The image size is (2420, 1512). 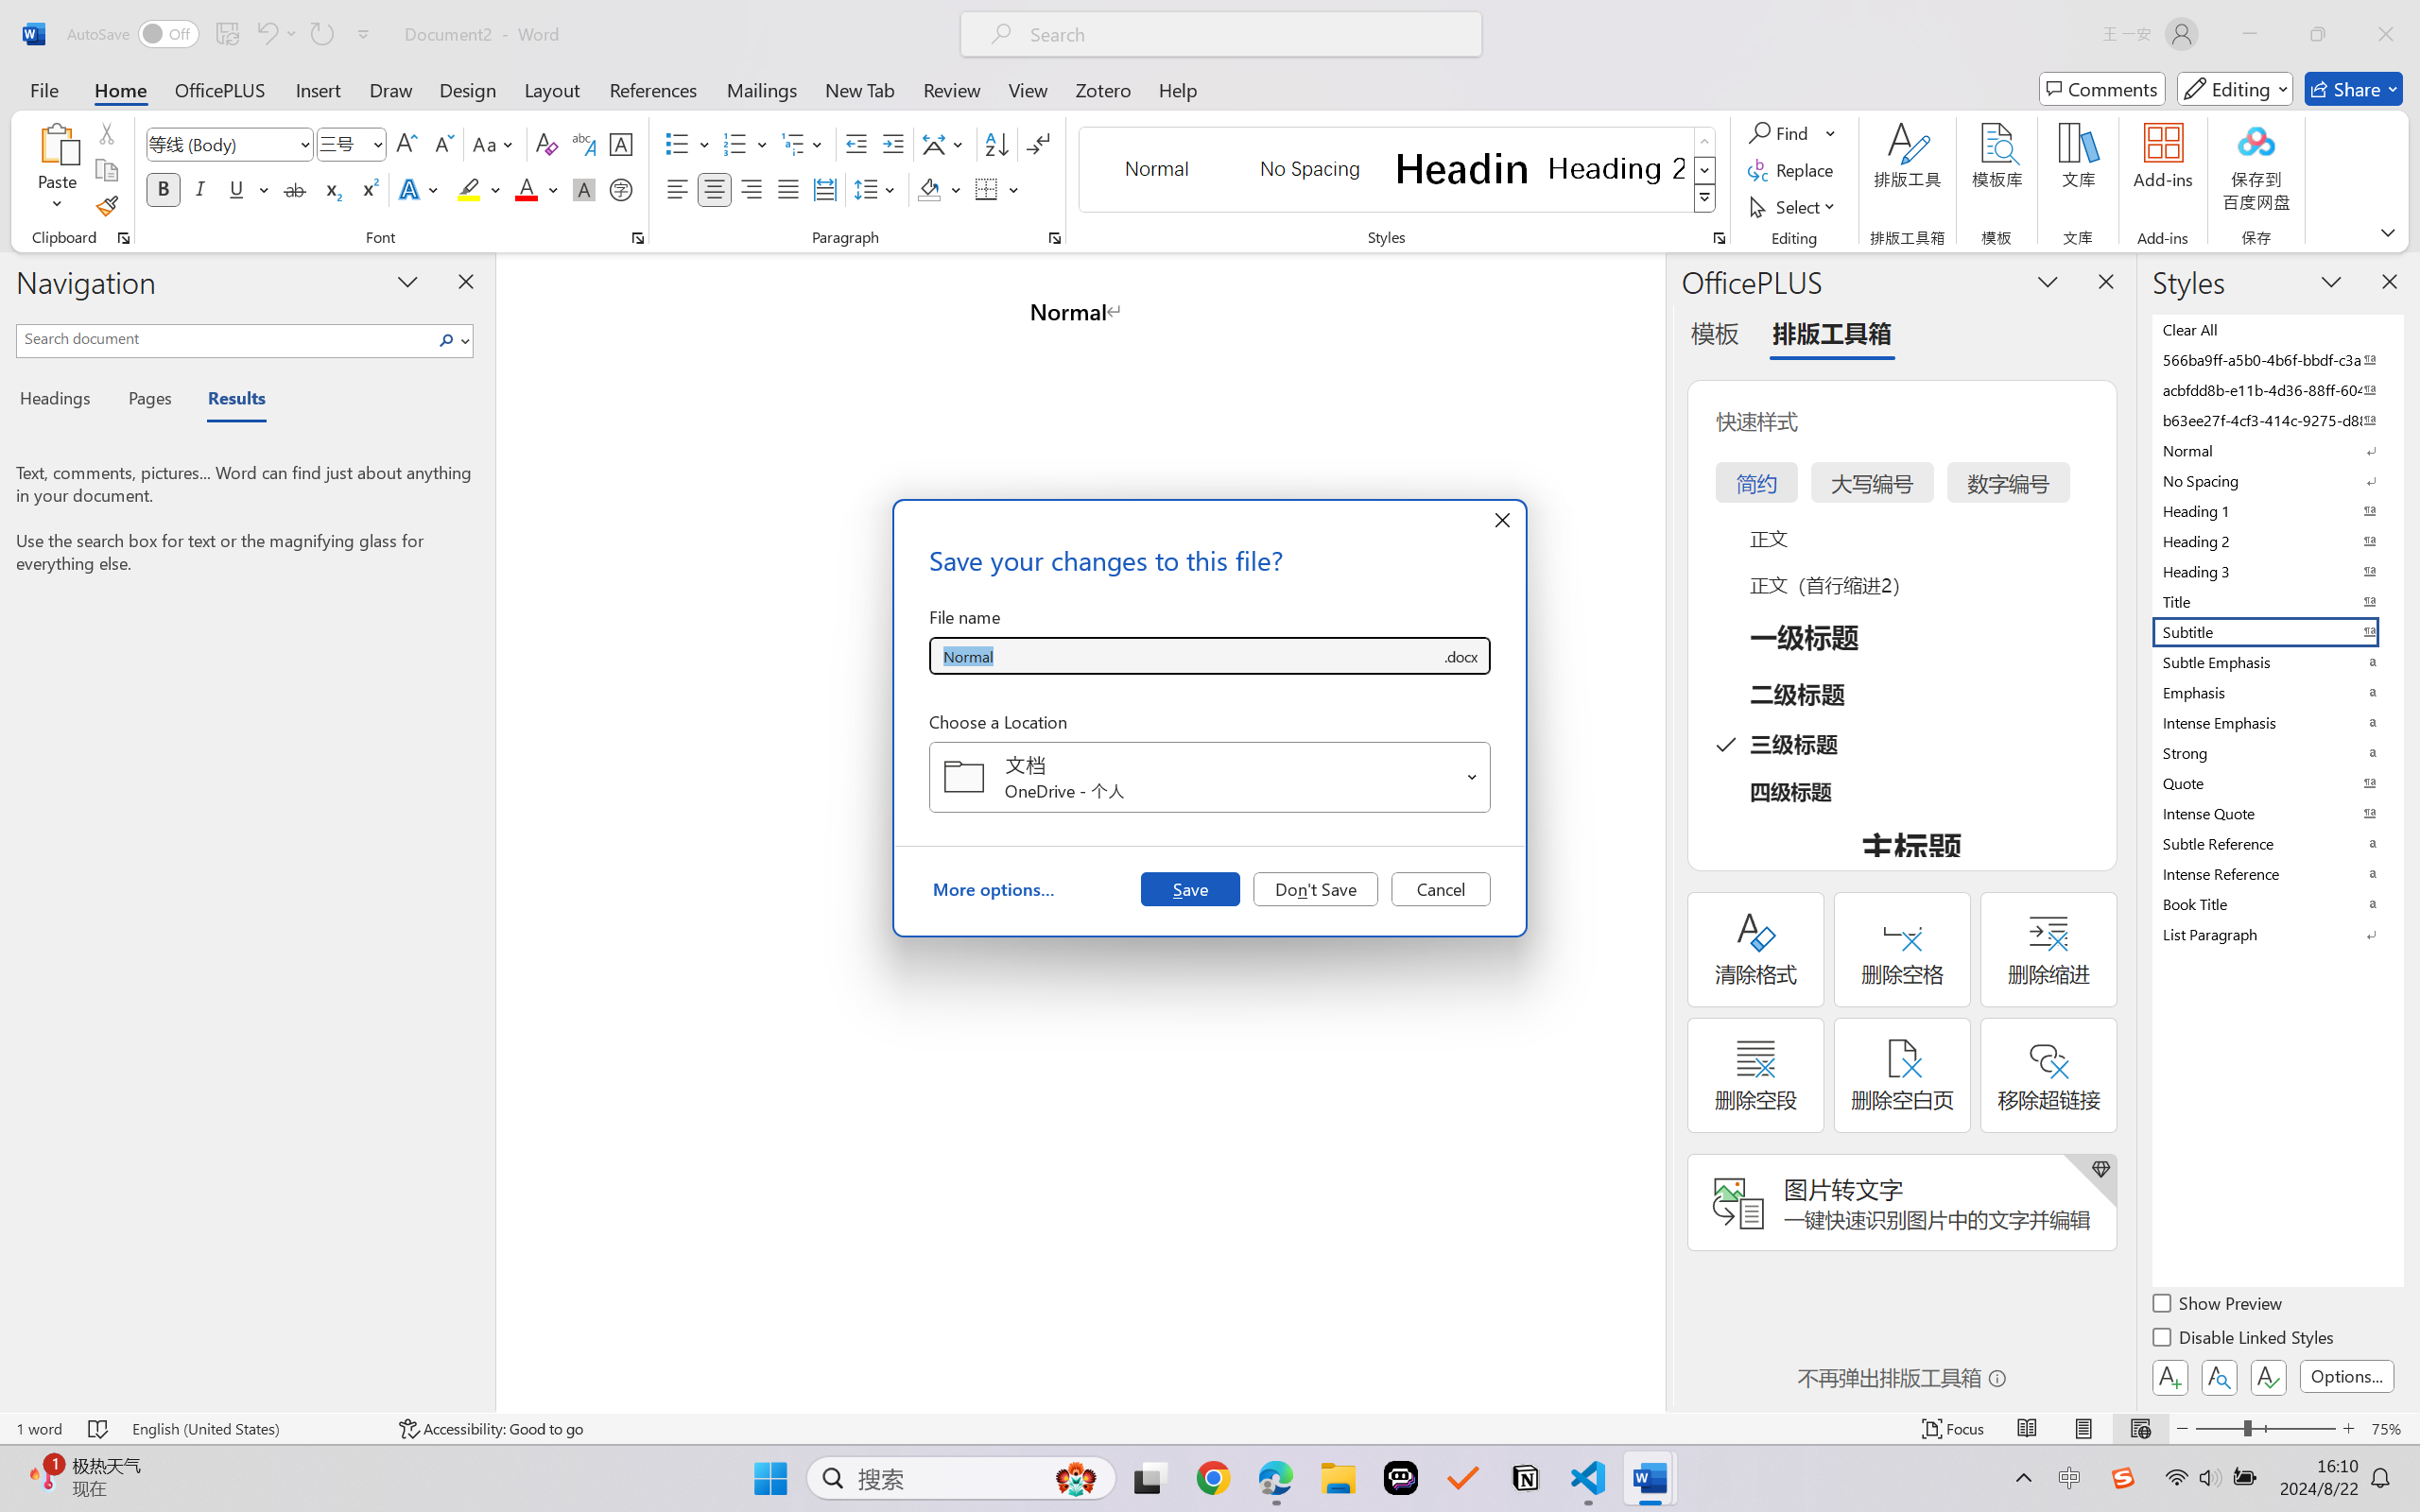 I want to click on Cancel, so click(x=1441, y=888).